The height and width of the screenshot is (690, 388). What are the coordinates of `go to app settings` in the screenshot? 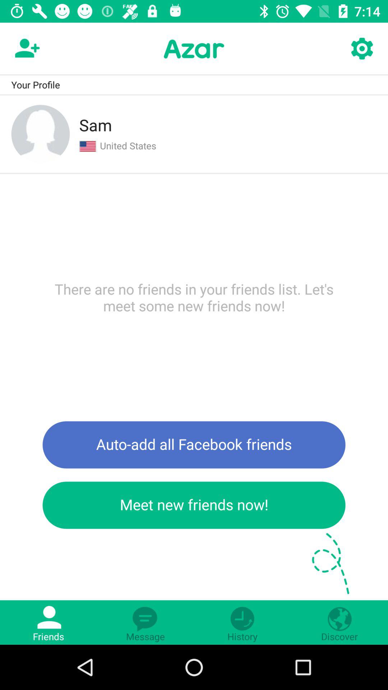 It's located at (361, 49).